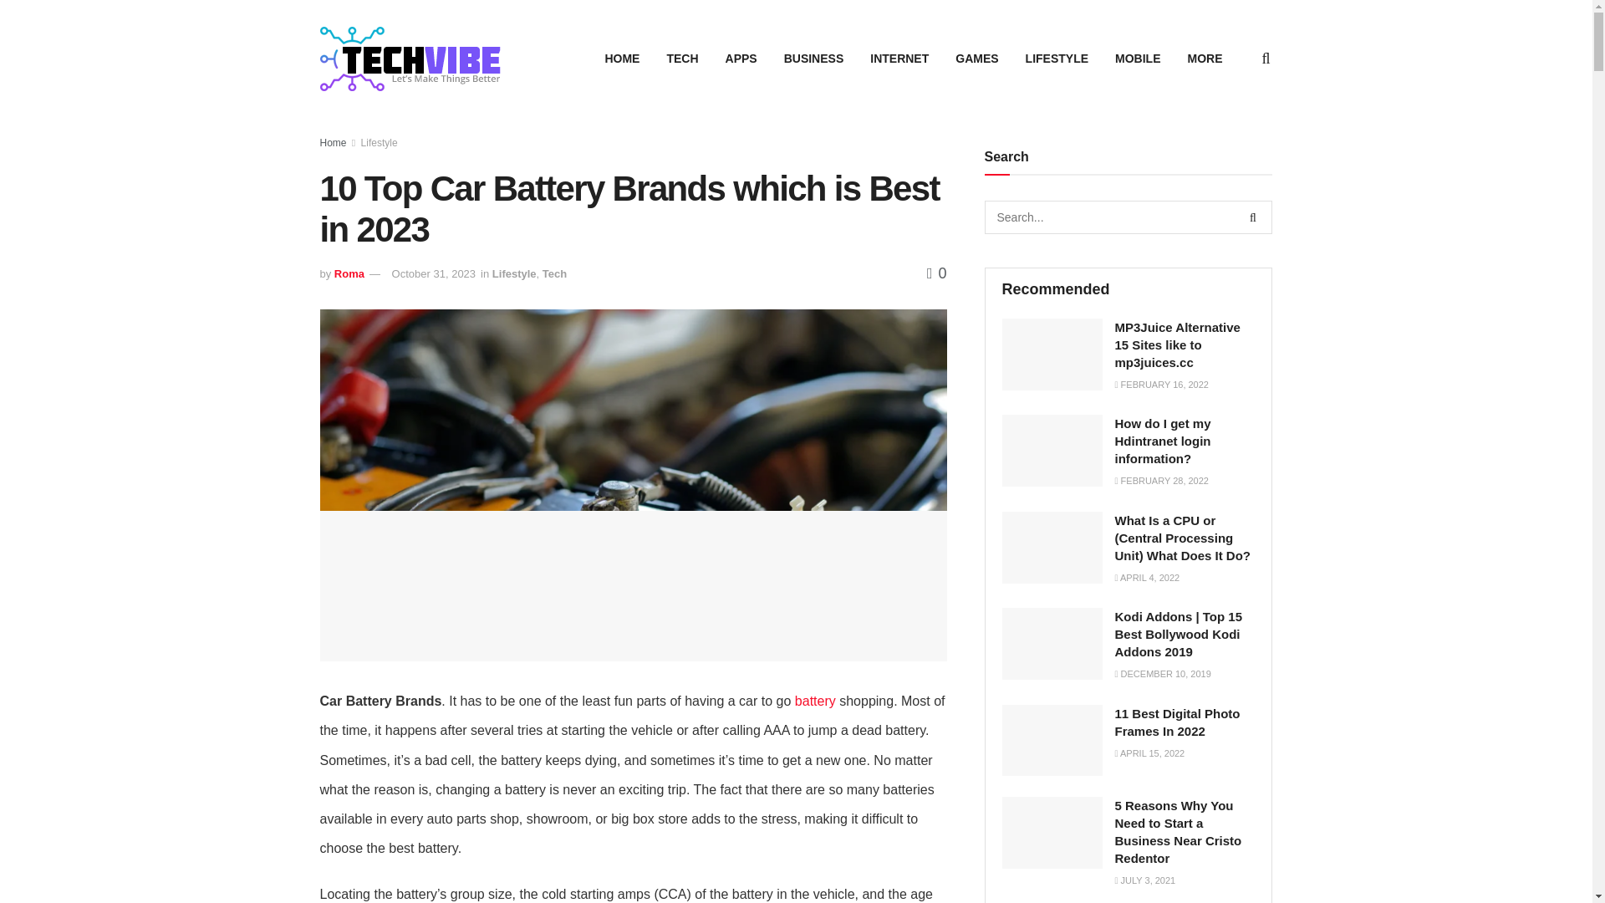 The height and width of the screenshot is (903, 1605). What do you see at coordinates (514, 273) in the screenshot?
I see `Lifestyle` at bounding box center [514, 273].